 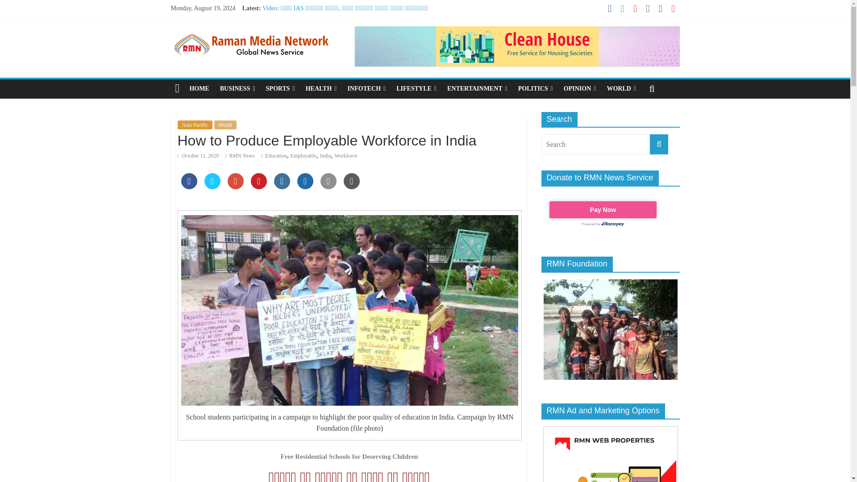 What do you see at coordinates (198, 156) in the screenshot?
I see `8:03 PM` at bounding box center [198, 156].